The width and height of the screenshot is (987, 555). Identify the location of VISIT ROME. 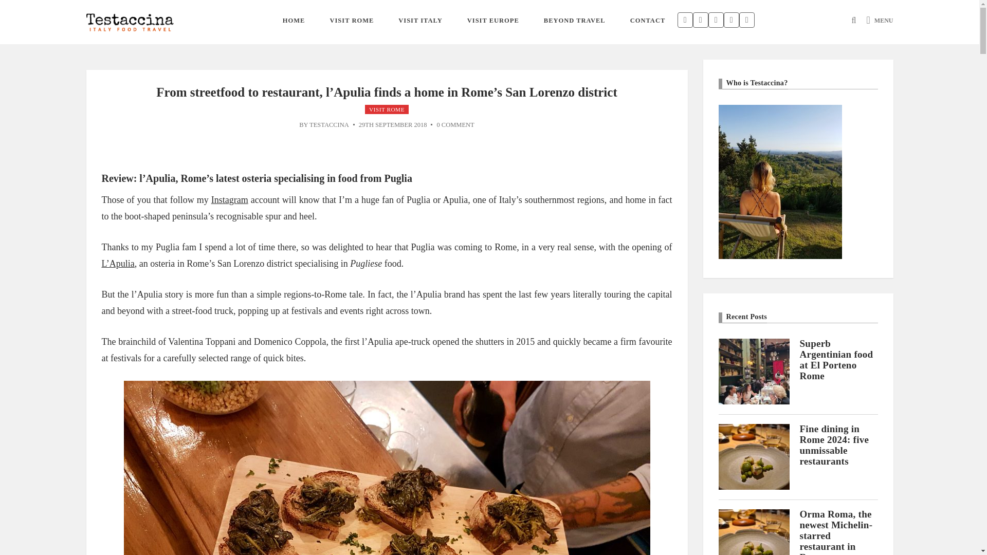
(387, 109).